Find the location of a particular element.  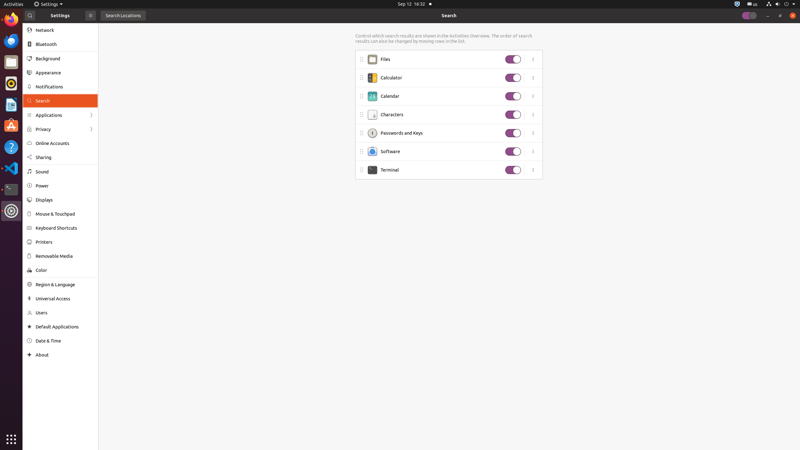

Control which search results are shown in the Activities Overview. The order of search results can also be changed by moving rows in the list. is located at coordinates (449, 38).